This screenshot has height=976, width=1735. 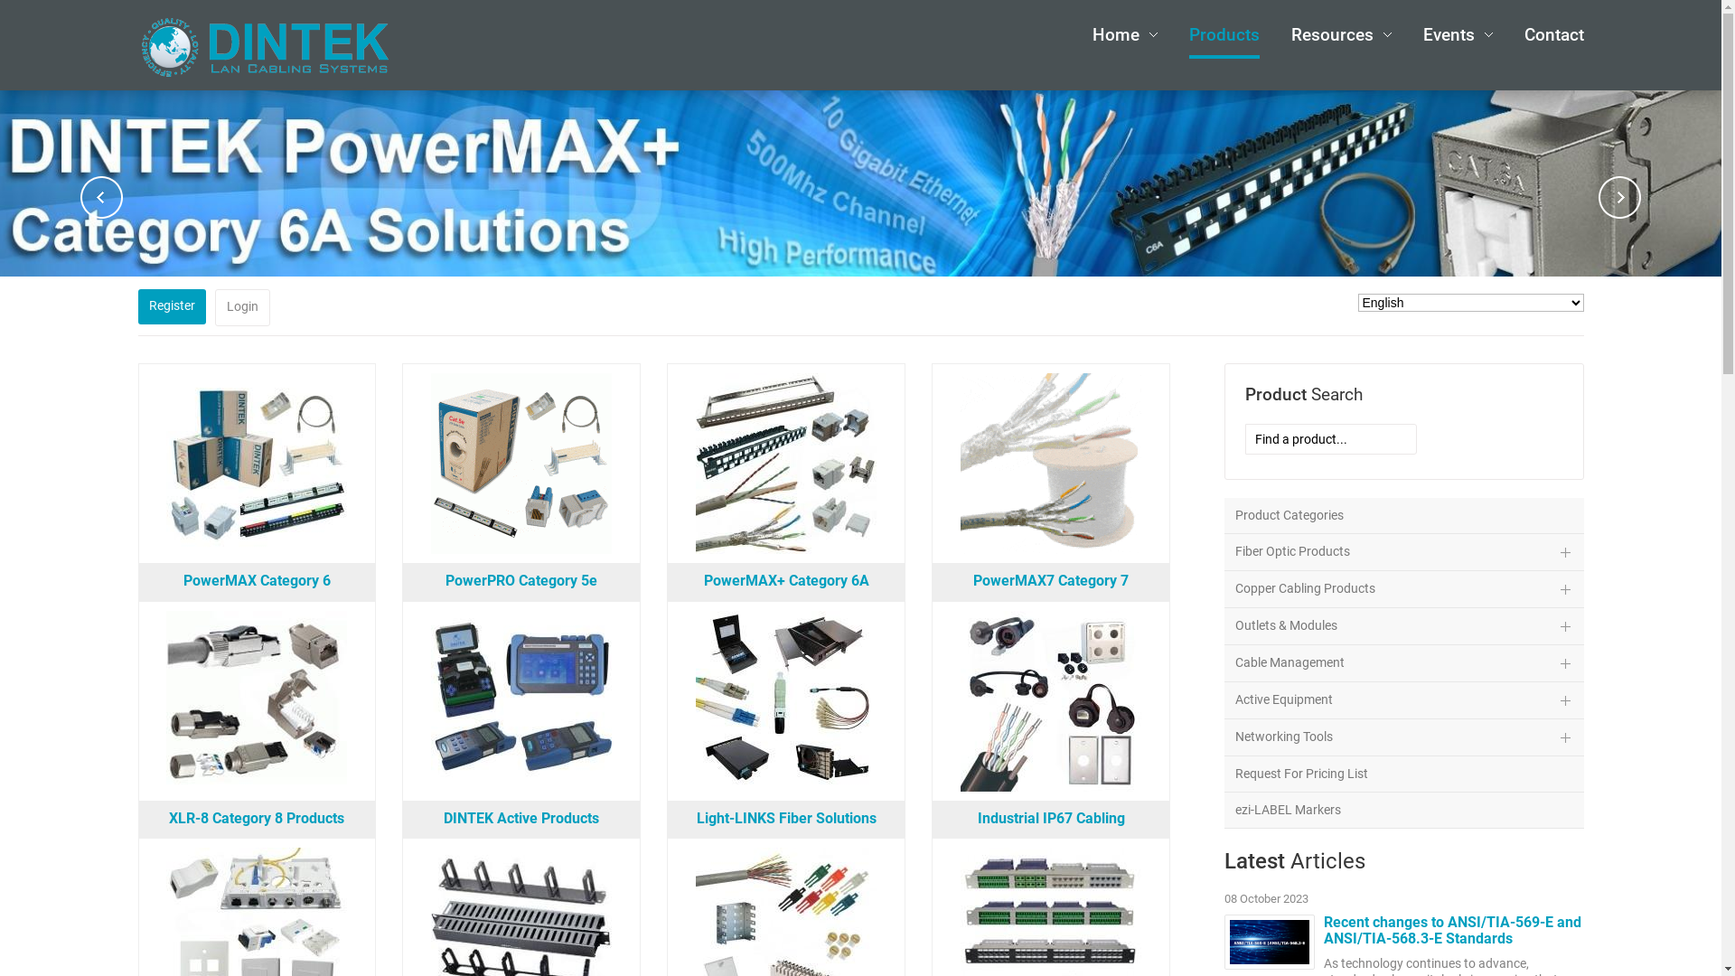 I want to click on Category 7, so click(x=1051, y=385).